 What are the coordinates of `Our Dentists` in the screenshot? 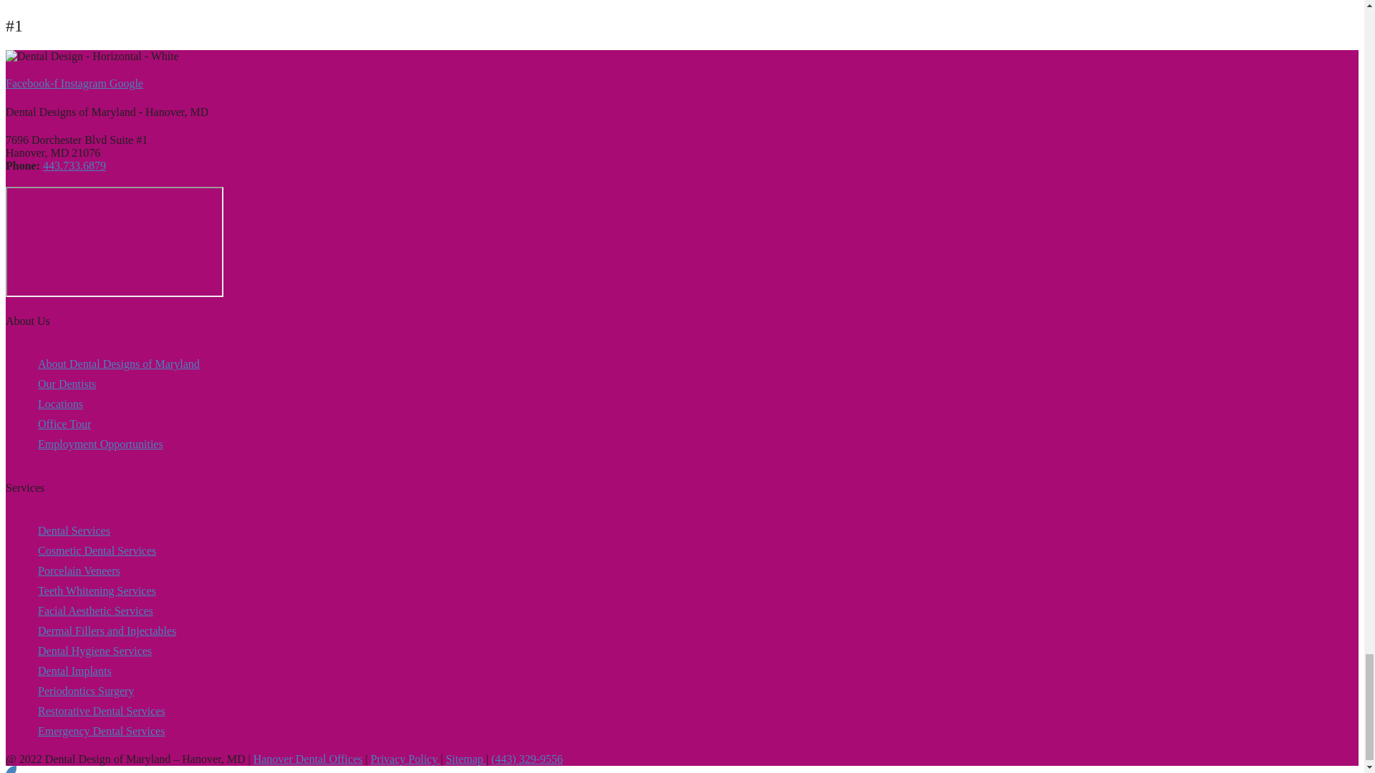 It's located at (119, 384).